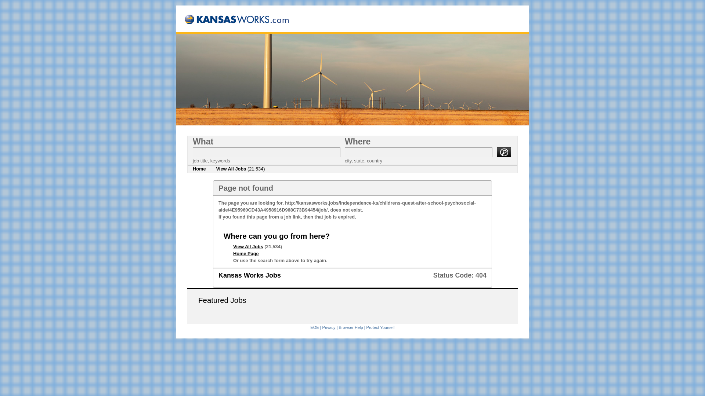 This screenshot has width=705, height=396. I want to click on Home Page, so click(246, 253).